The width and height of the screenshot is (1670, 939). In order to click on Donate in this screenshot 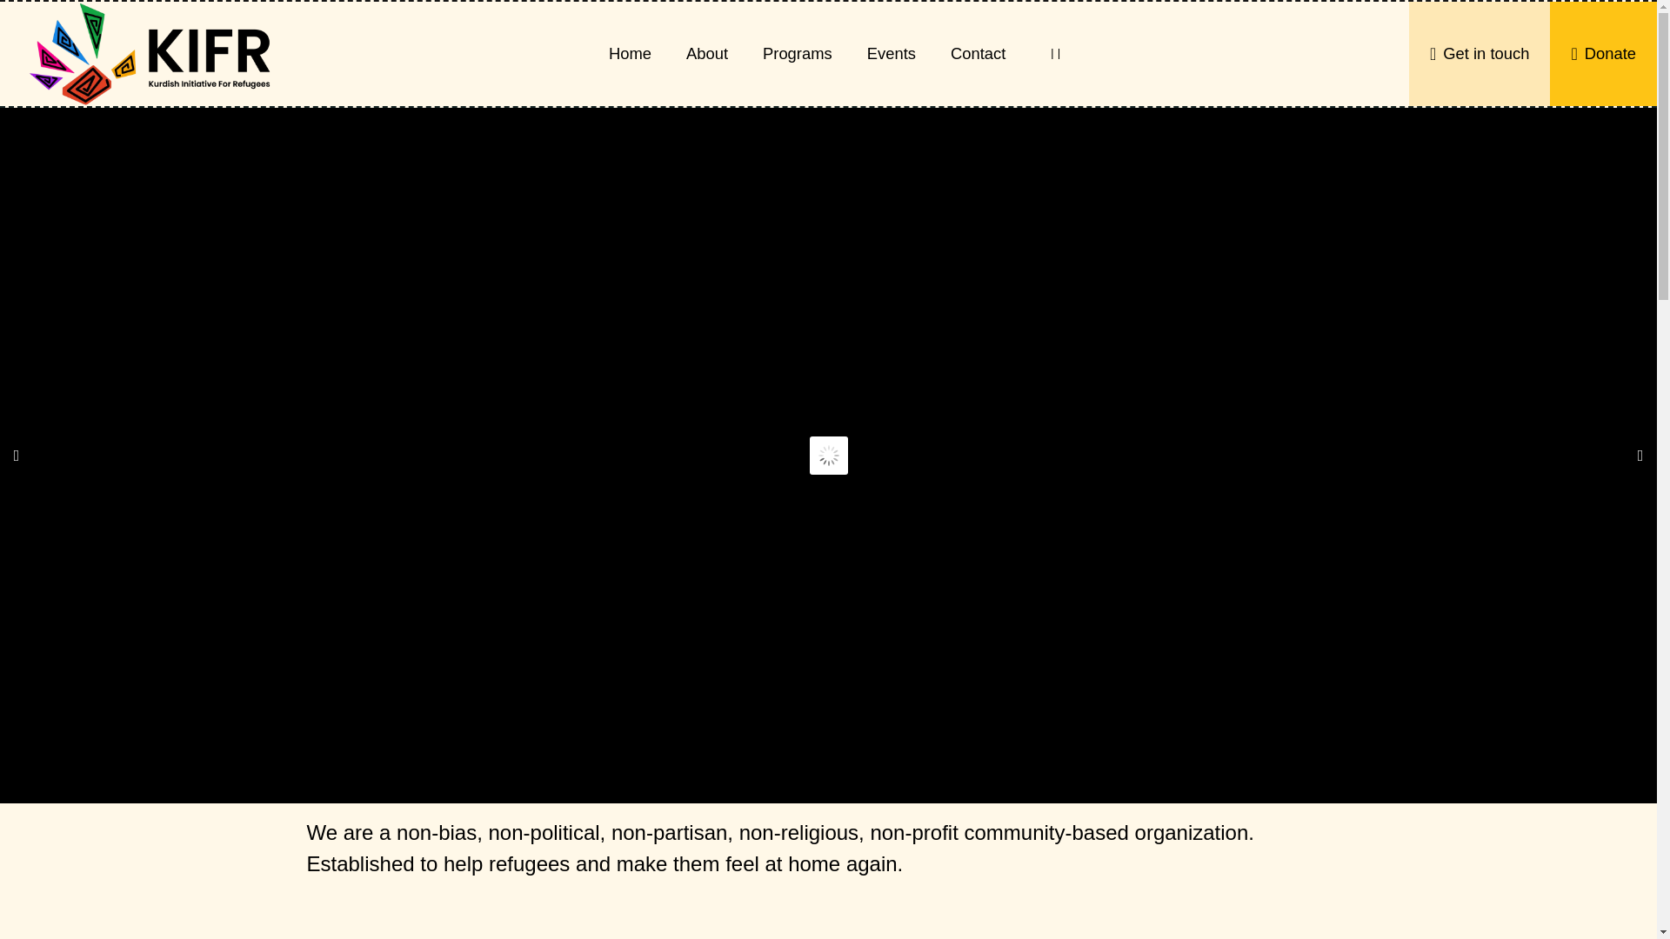, I will do `click(1602, 54)`.